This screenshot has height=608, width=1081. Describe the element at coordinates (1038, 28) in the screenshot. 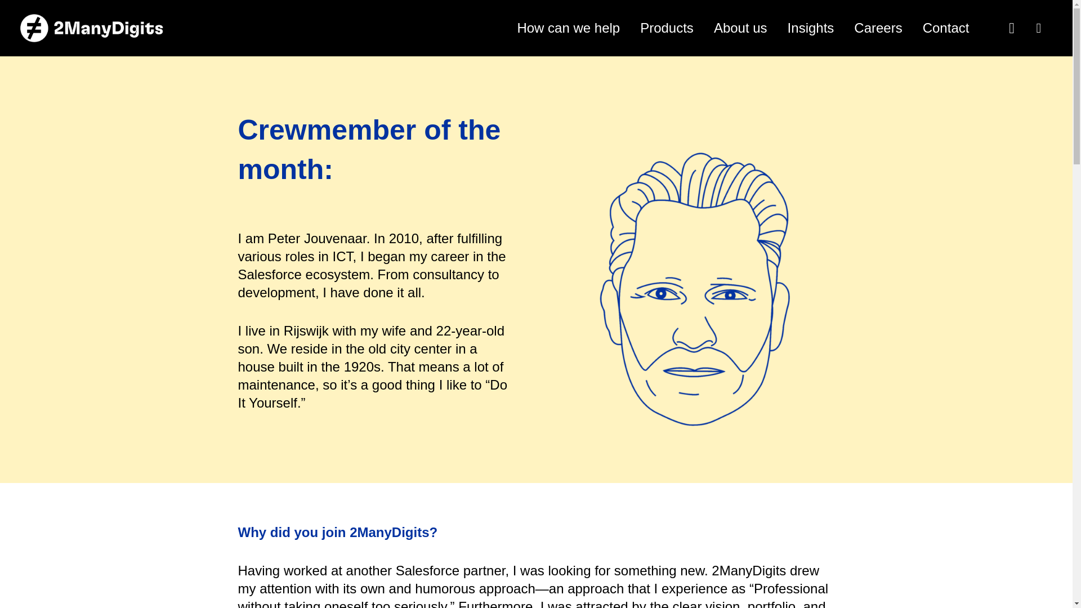

I see `LinkedIn` at that location.